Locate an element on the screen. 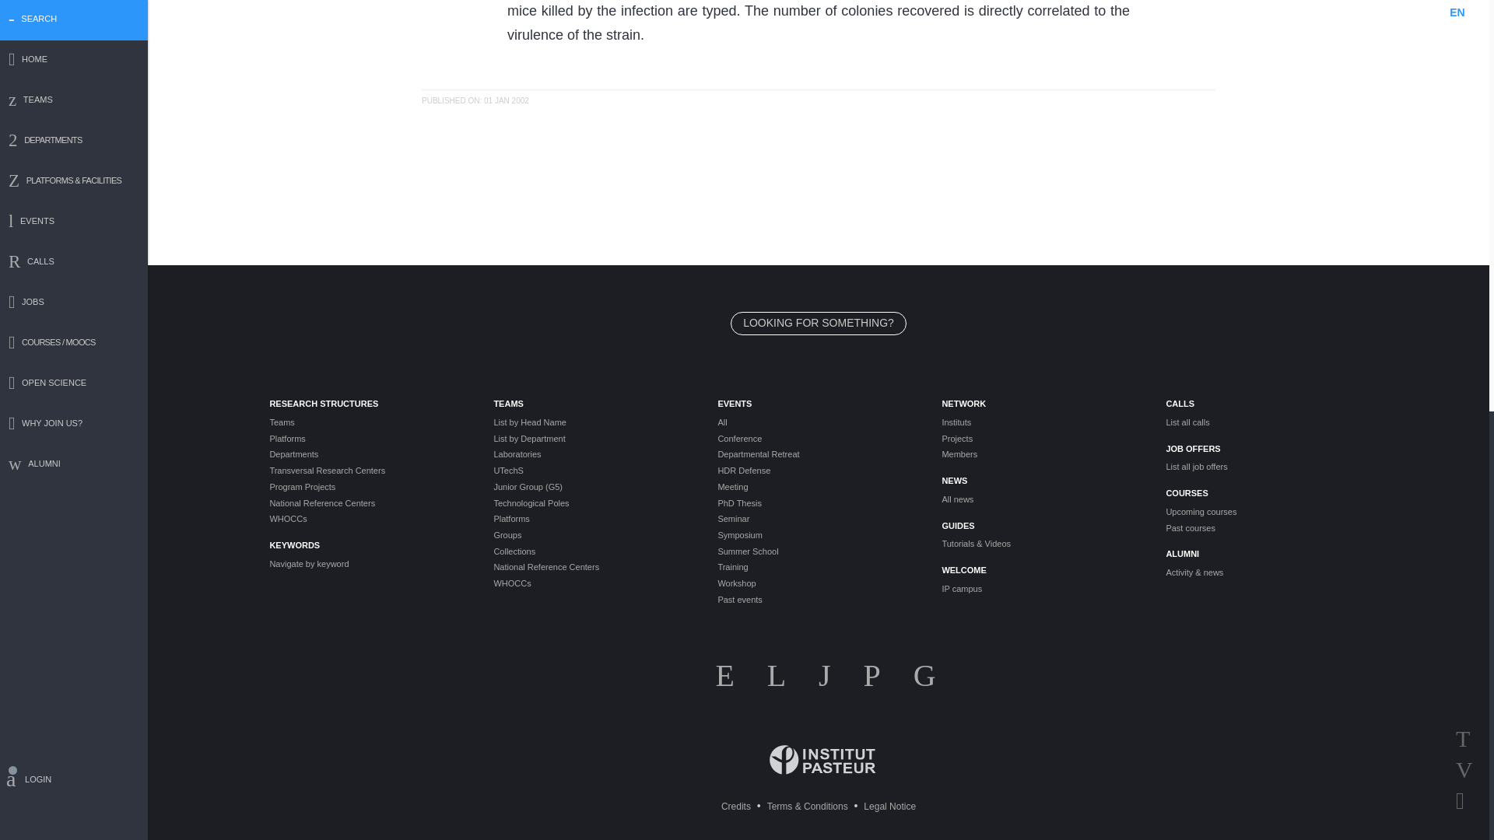  Teams is located at coordinates (369, 422).